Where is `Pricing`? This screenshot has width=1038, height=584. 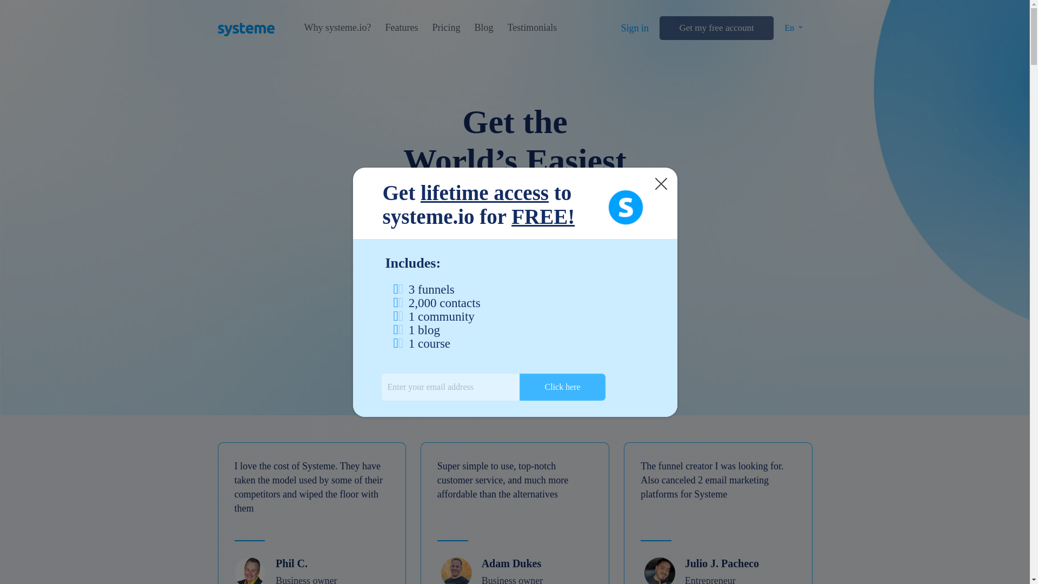
Pricing is located at coordinates (445, 28).